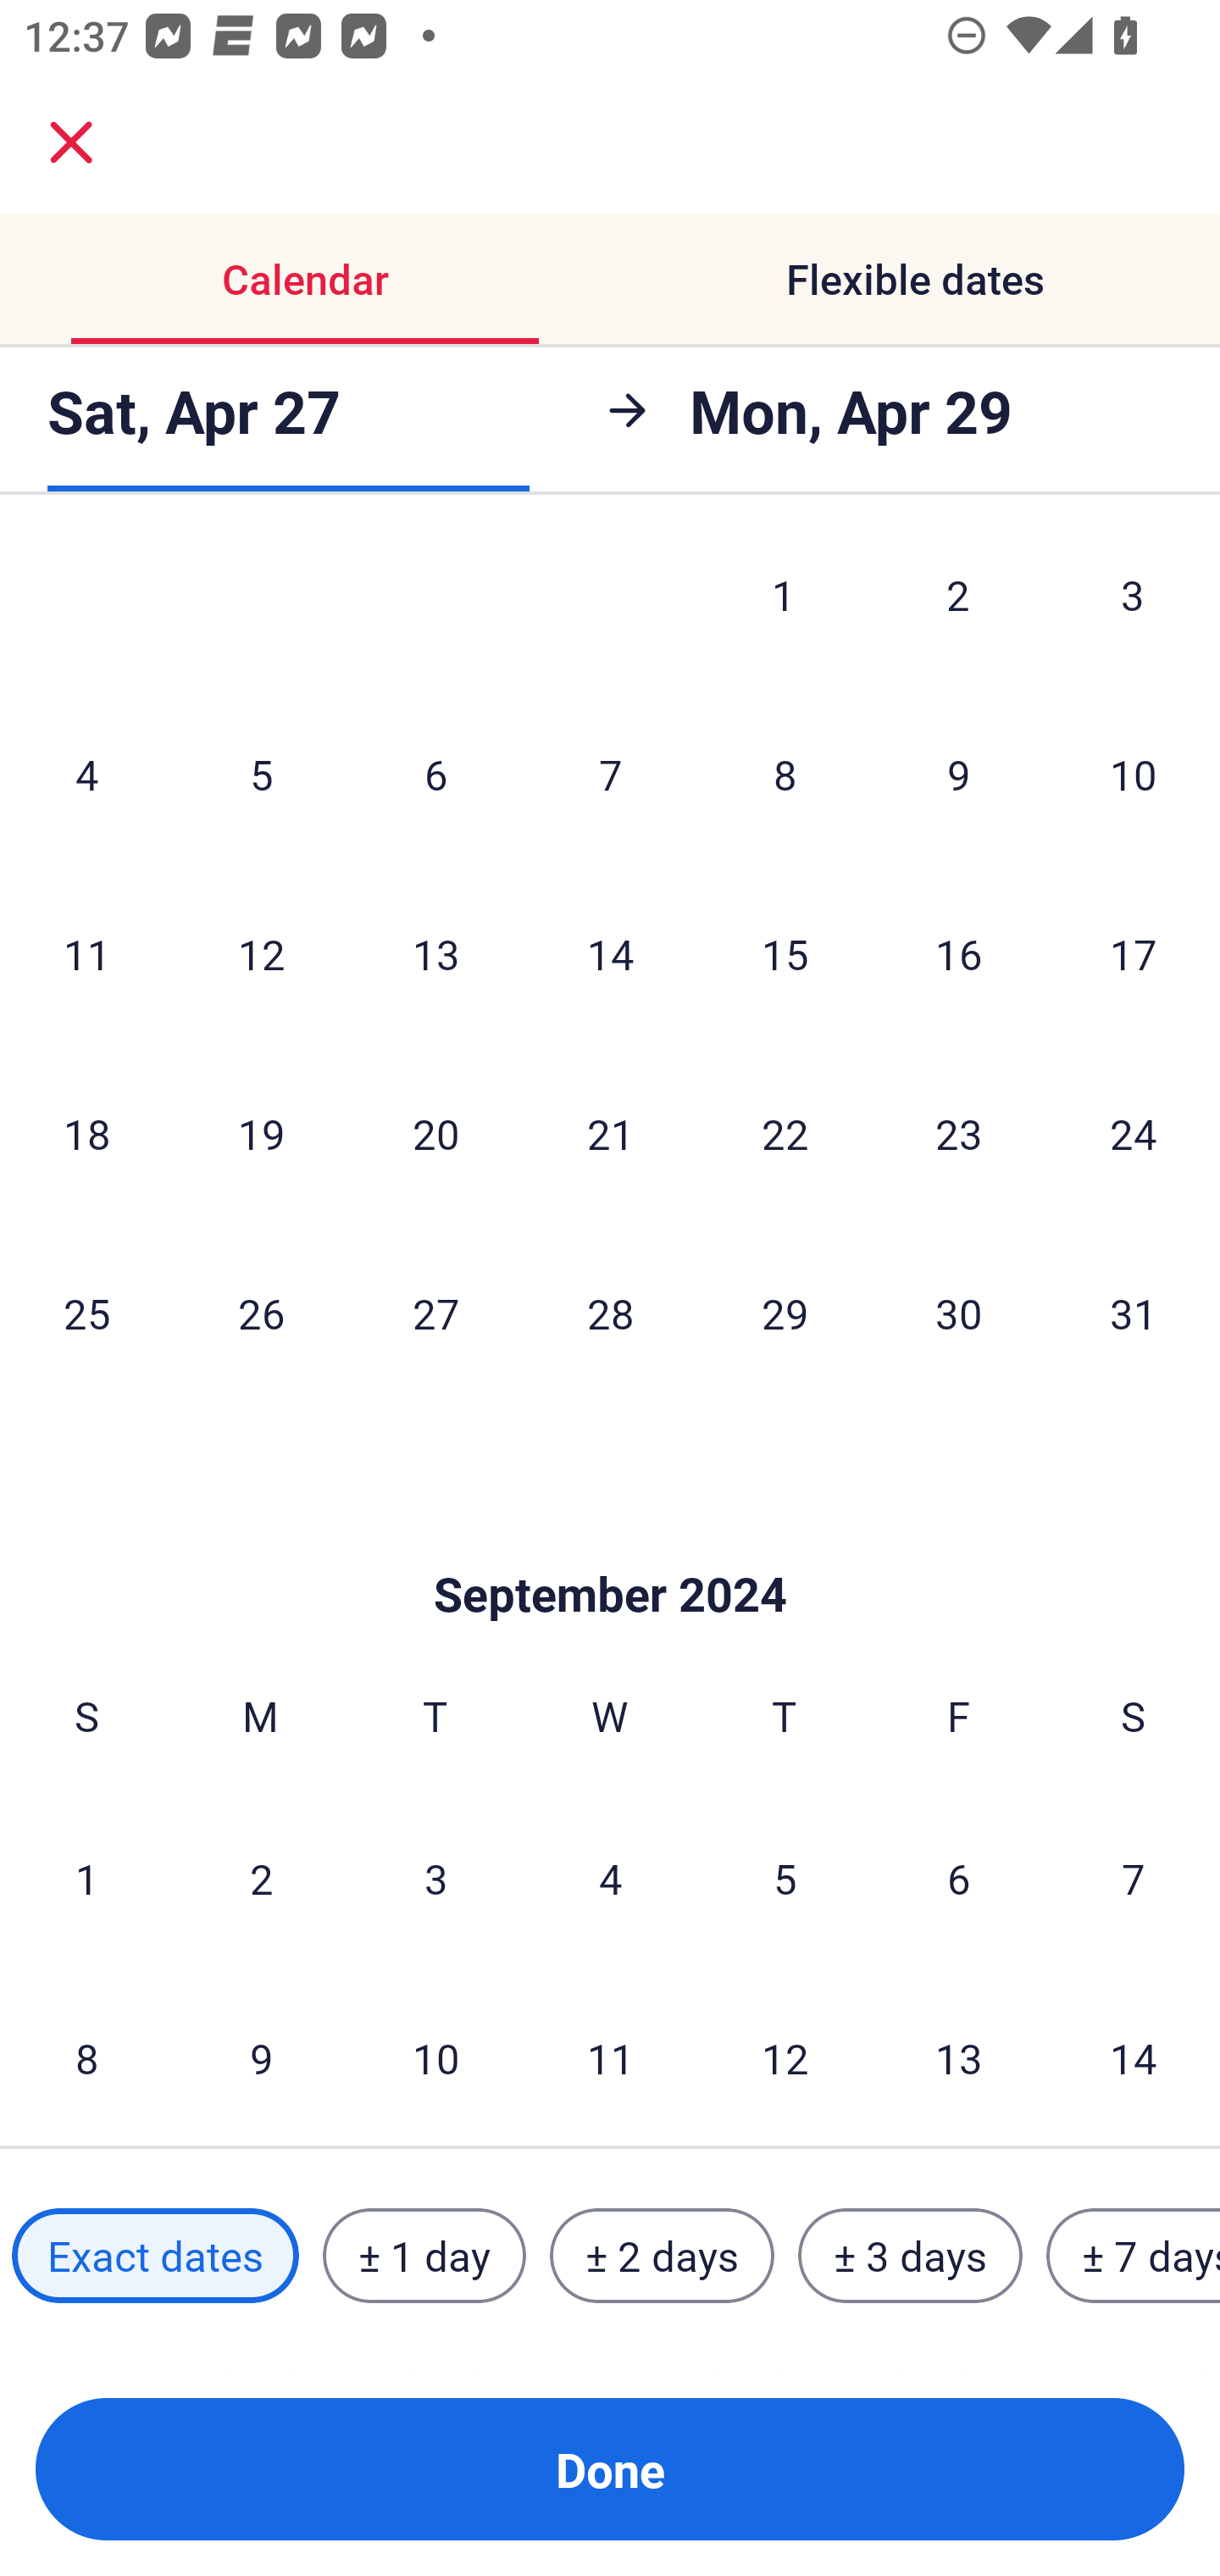 The width and height of the screenshot is (1220, 2576). Describe the element at coordinates (785, 1878) in the screenshot. I see `5 Thursday, September 5, 2024` at that location.